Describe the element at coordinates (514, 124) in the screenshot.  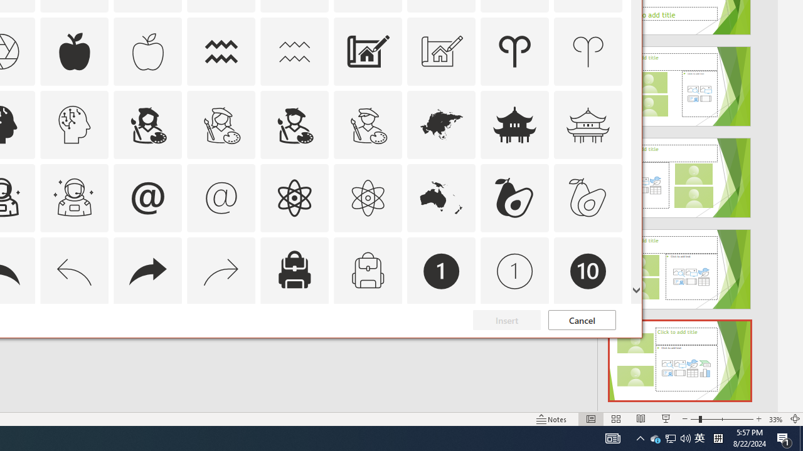
I see `AutomationID: Icons_AsianTemple` at that location.